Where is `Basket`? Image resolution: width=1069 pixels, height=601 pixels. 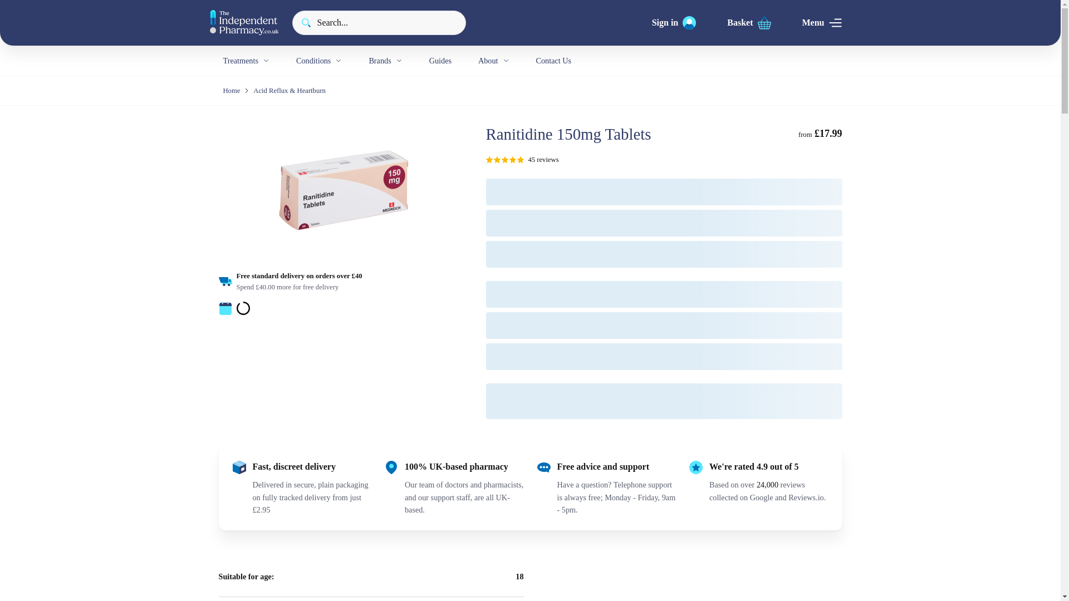
Basket is located at coordinates (748, 22).